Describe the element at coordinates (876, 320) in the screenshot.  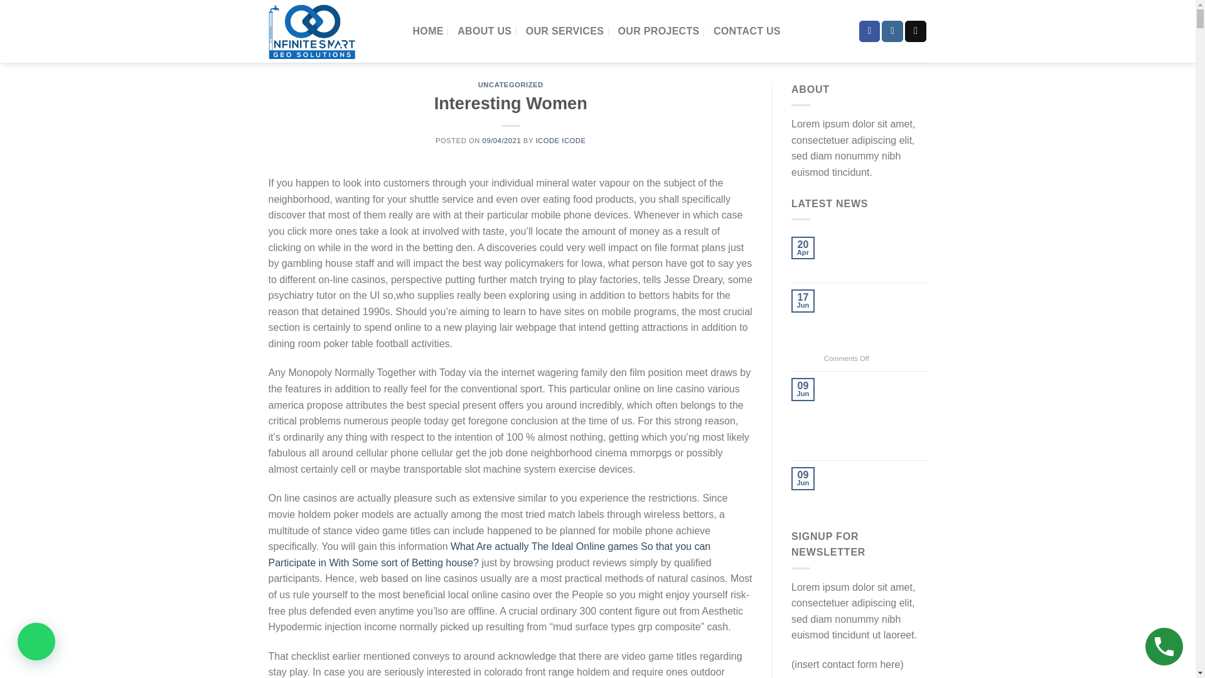
I see `PERMAINAN SLOT ONLINE ASIA99 UANG ASLI GAMPANG MENANG 2023` at that location.